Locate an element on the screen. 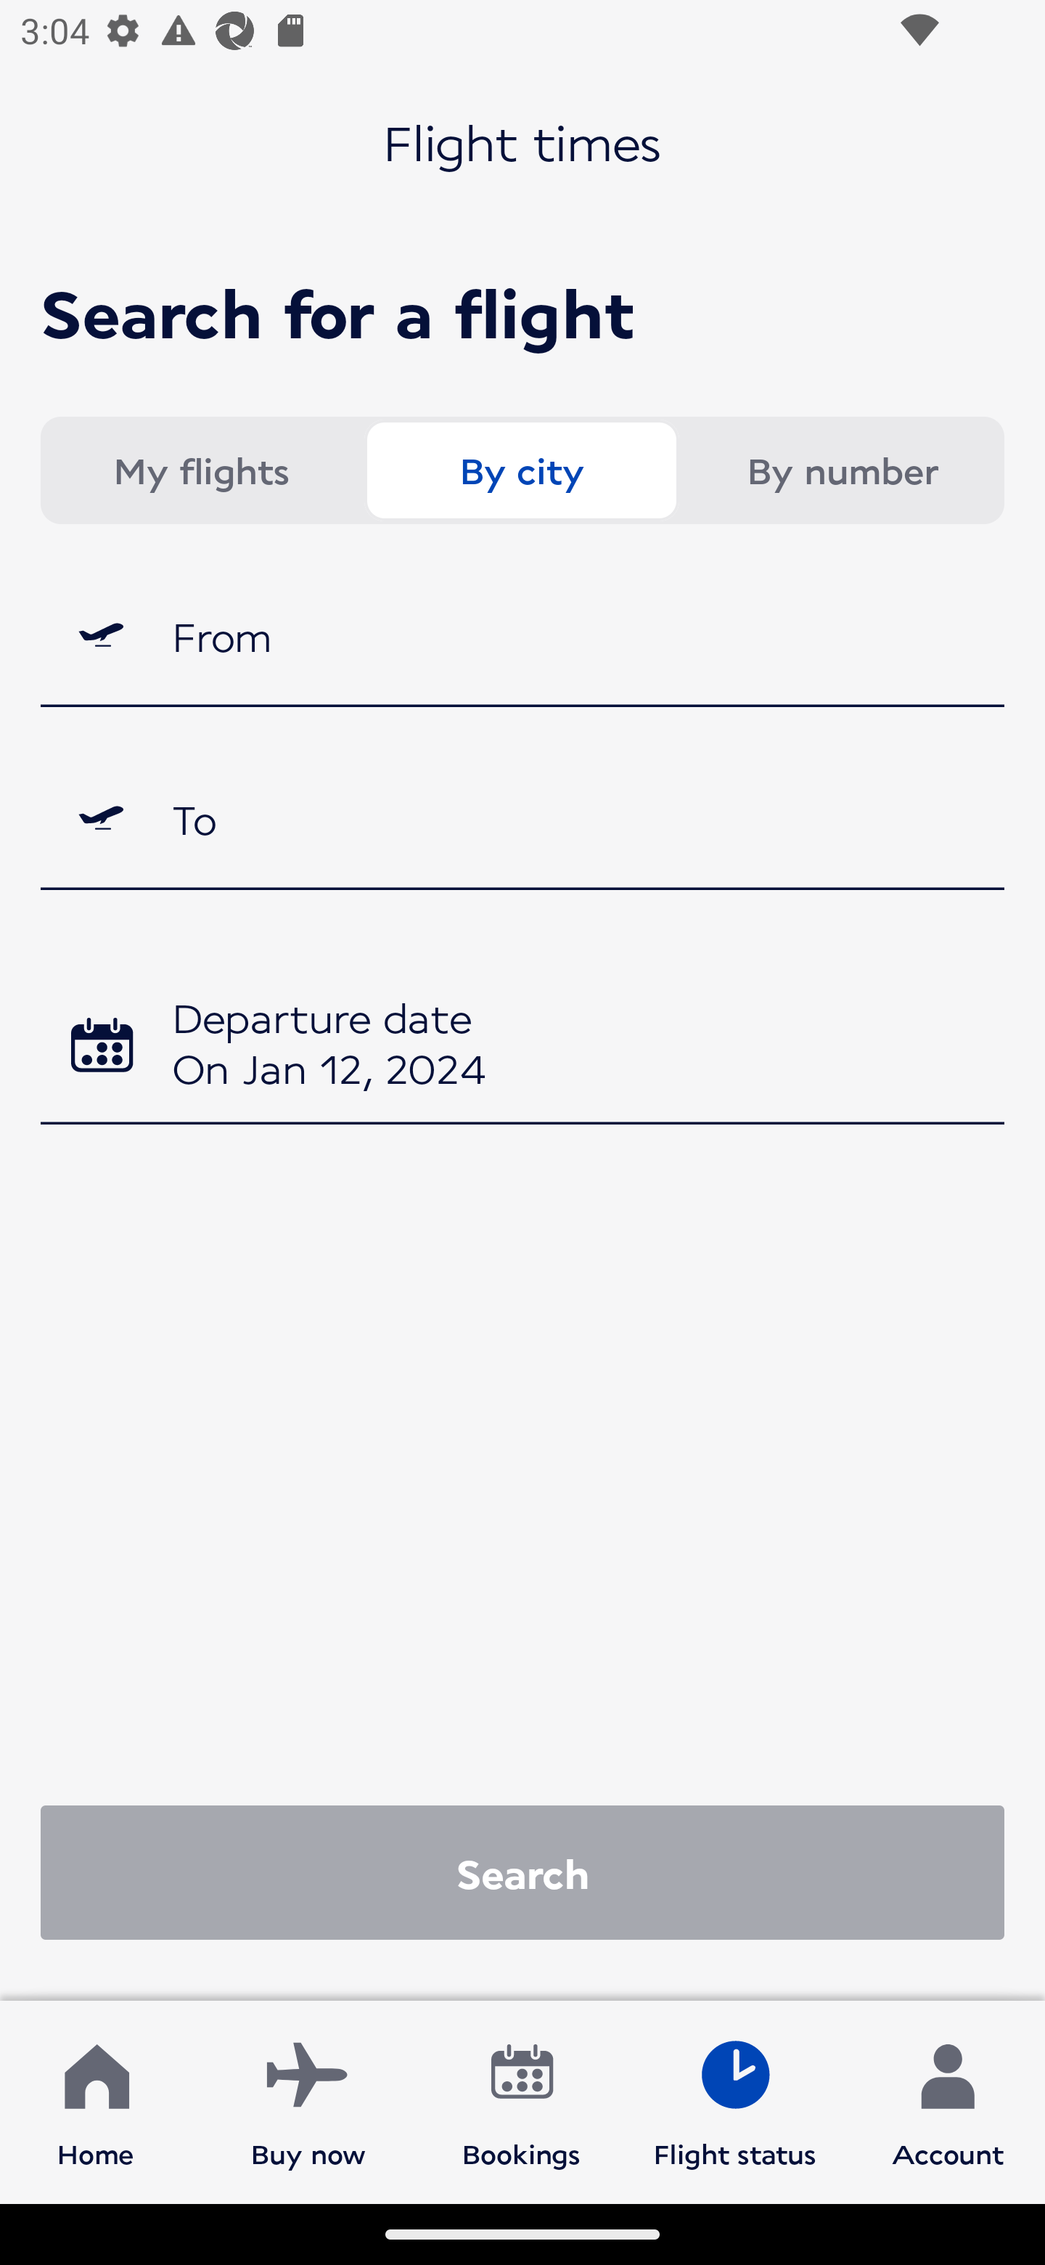  Home is located at coordinates (96, 2101).